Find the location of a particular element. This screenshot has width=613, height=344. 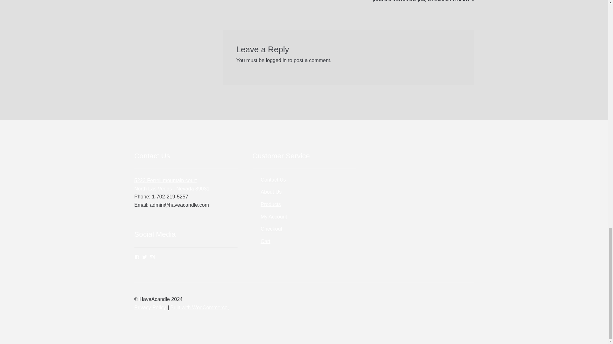

Products is located at coordinates (199, 307).